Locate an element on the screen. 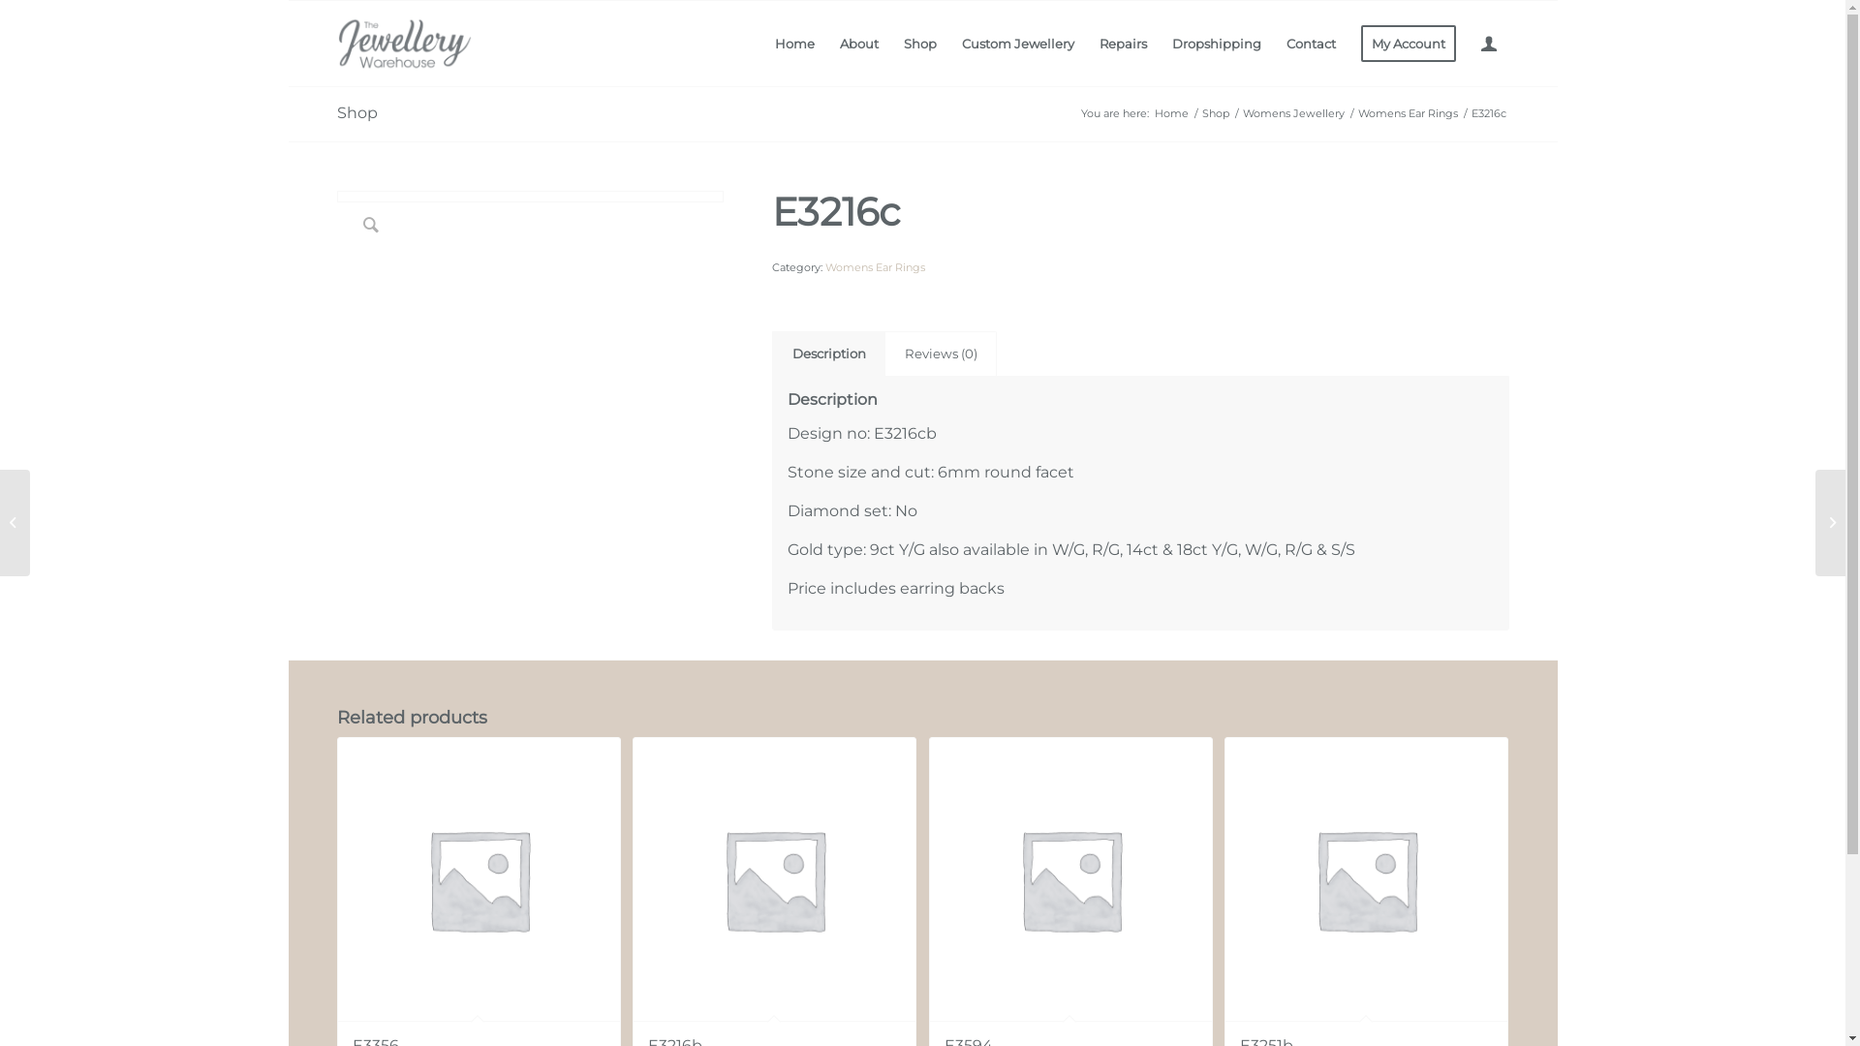 The height and width of the screenshot is (1046, 1860). Description is located at coordinates (829, 354).